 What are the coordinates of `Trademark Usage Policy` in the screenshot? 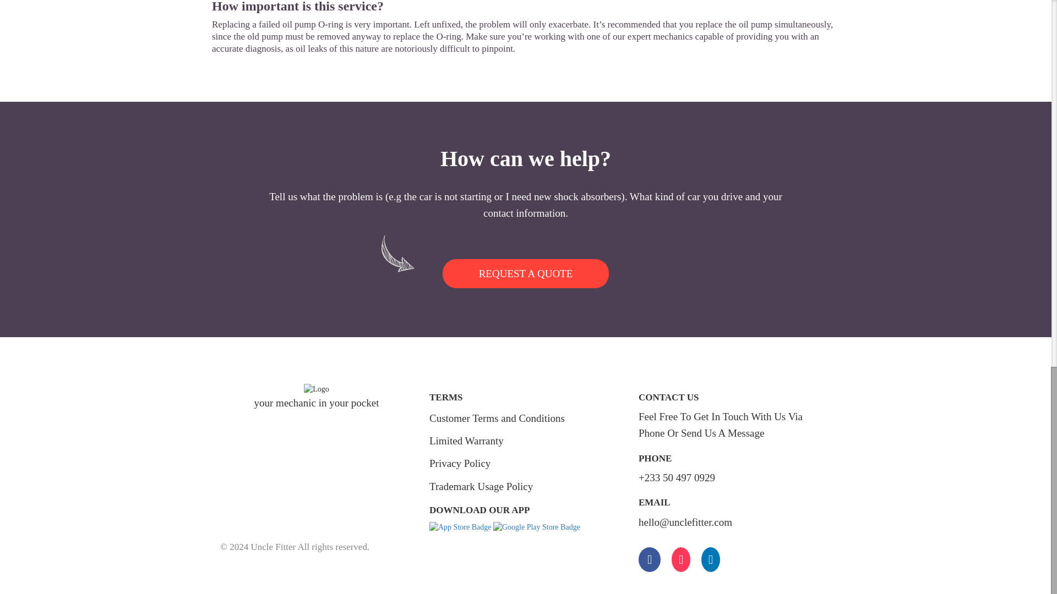 It's located at (481, 486).